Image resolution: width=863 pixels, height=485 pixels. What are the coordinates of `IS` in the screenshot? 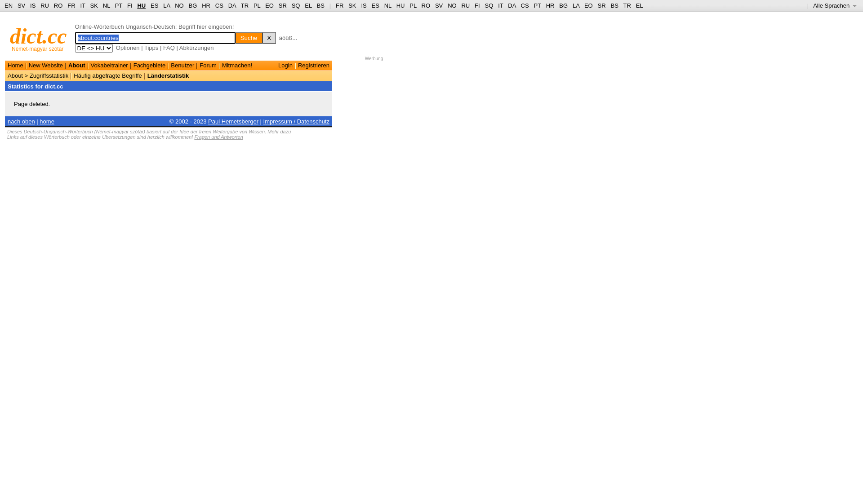 It's located at (33, 5).